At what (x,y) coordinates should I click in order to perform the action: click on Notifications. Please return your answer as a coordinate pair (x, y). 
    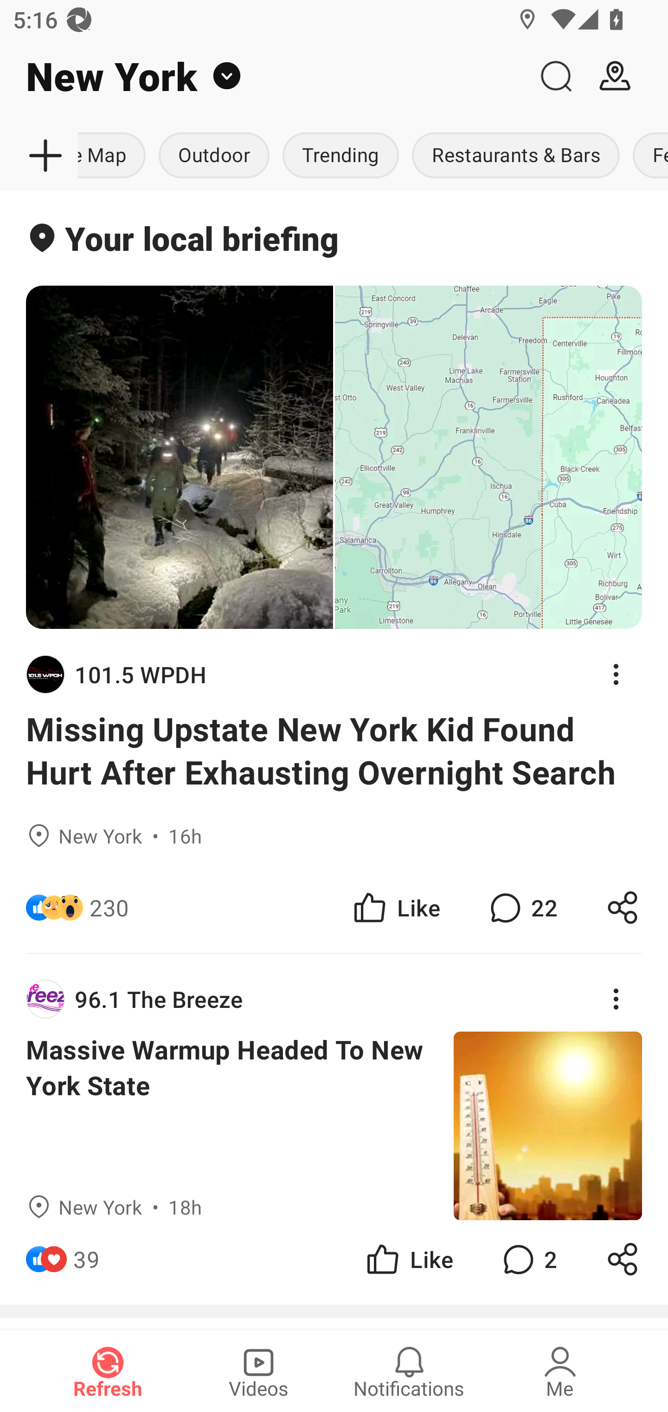
    Looking at the image, I should click on (409, 1371).